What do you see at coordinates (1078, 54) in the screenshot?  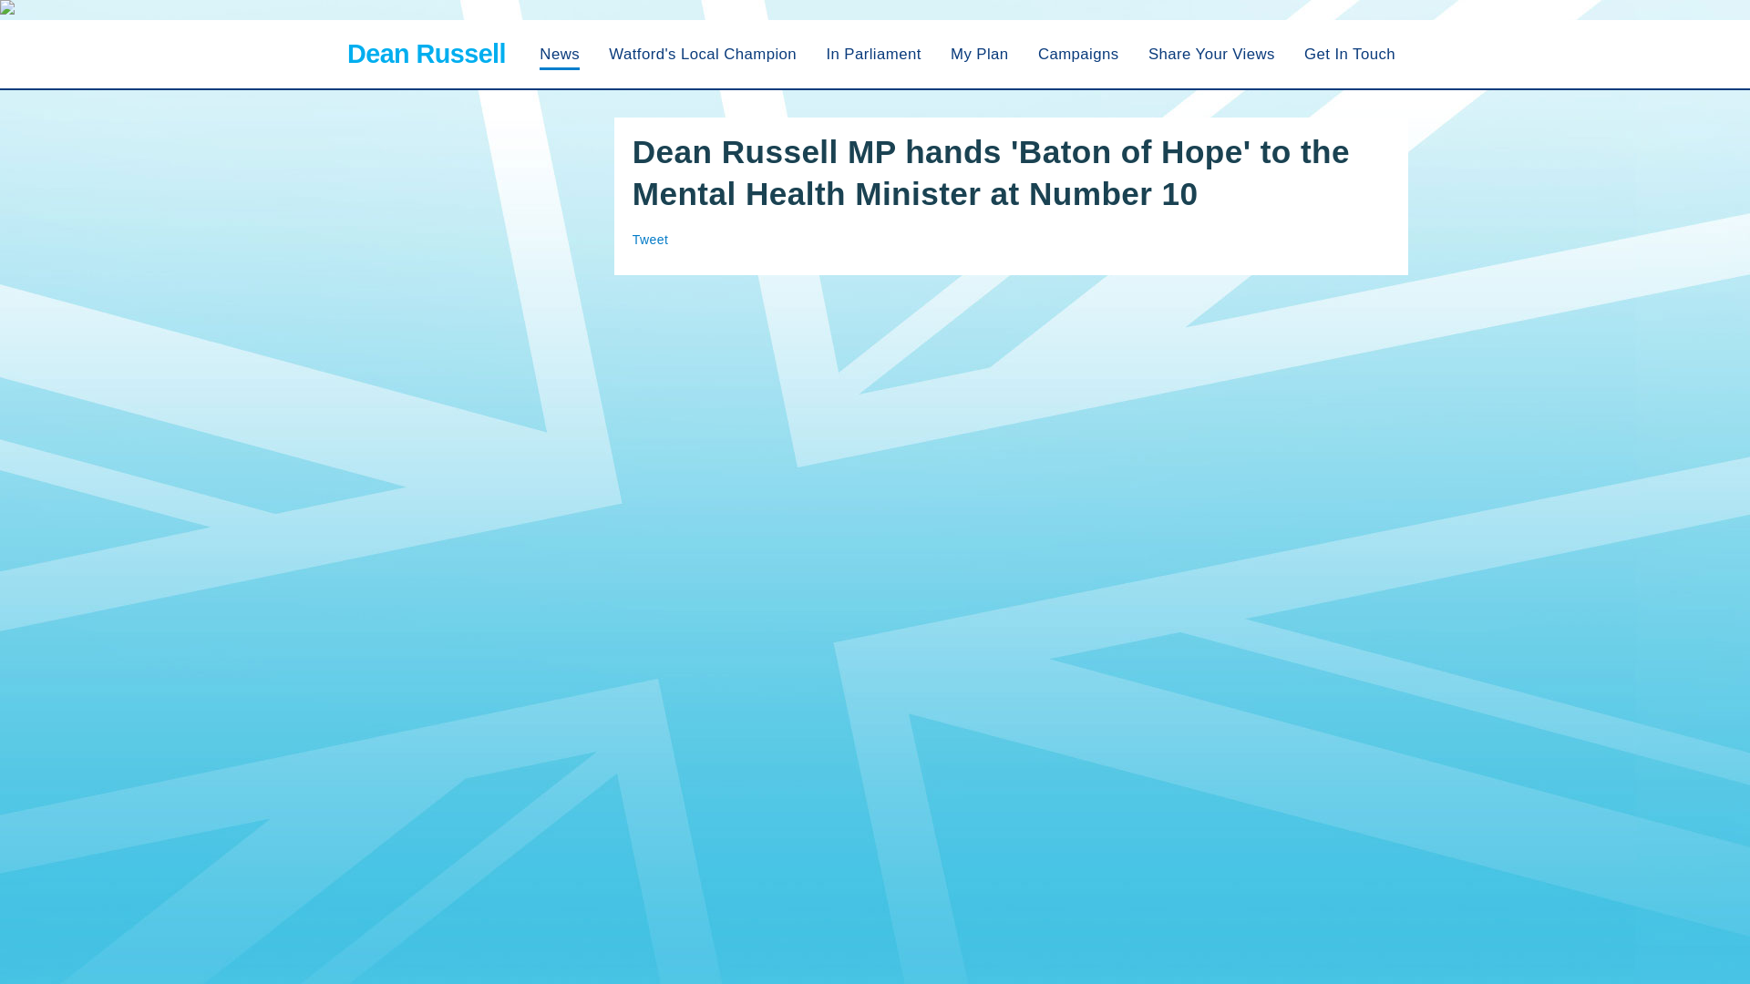 I see `Campaigns` at bounding box center [1078, 54].